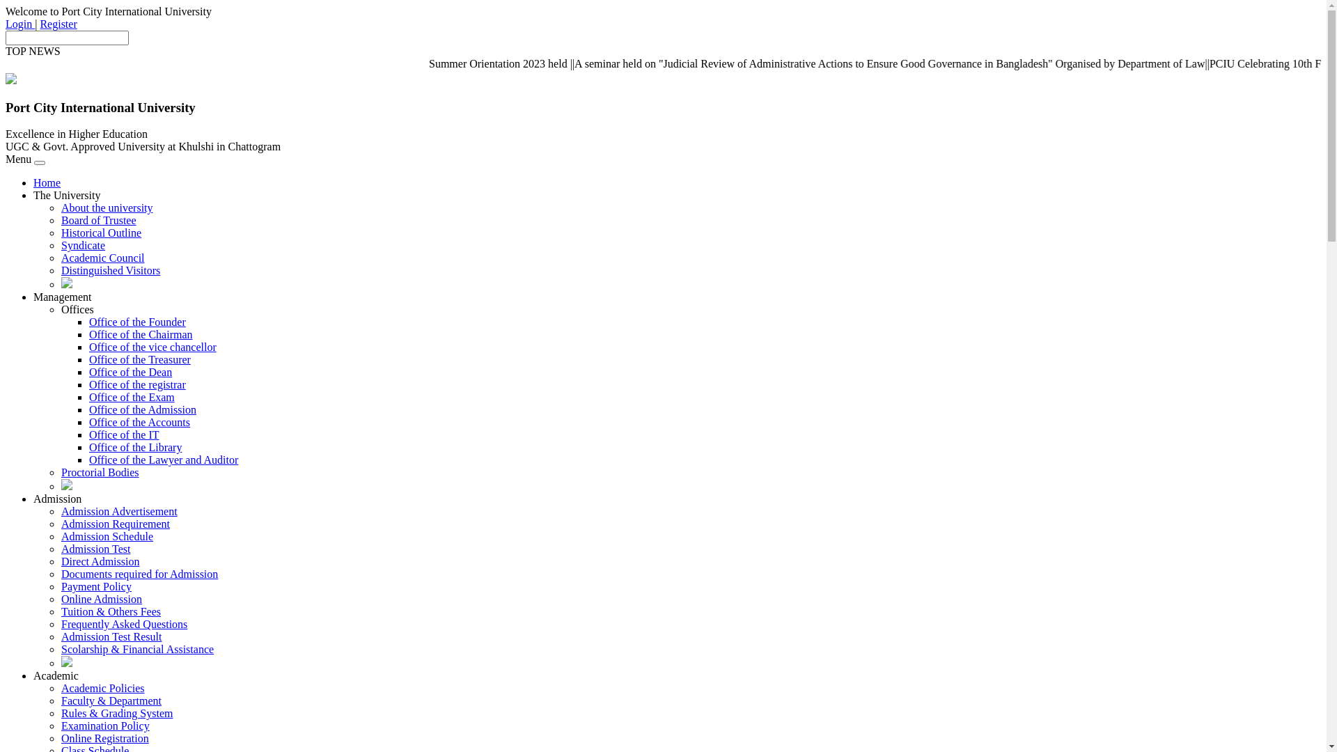 Image resolution: width=1337 pixels, height=752 pixels. What do you see at coordinates (124, 624) in the screenshot?
I see `Frequently Asked Questions` at bounding box center [124, 624].